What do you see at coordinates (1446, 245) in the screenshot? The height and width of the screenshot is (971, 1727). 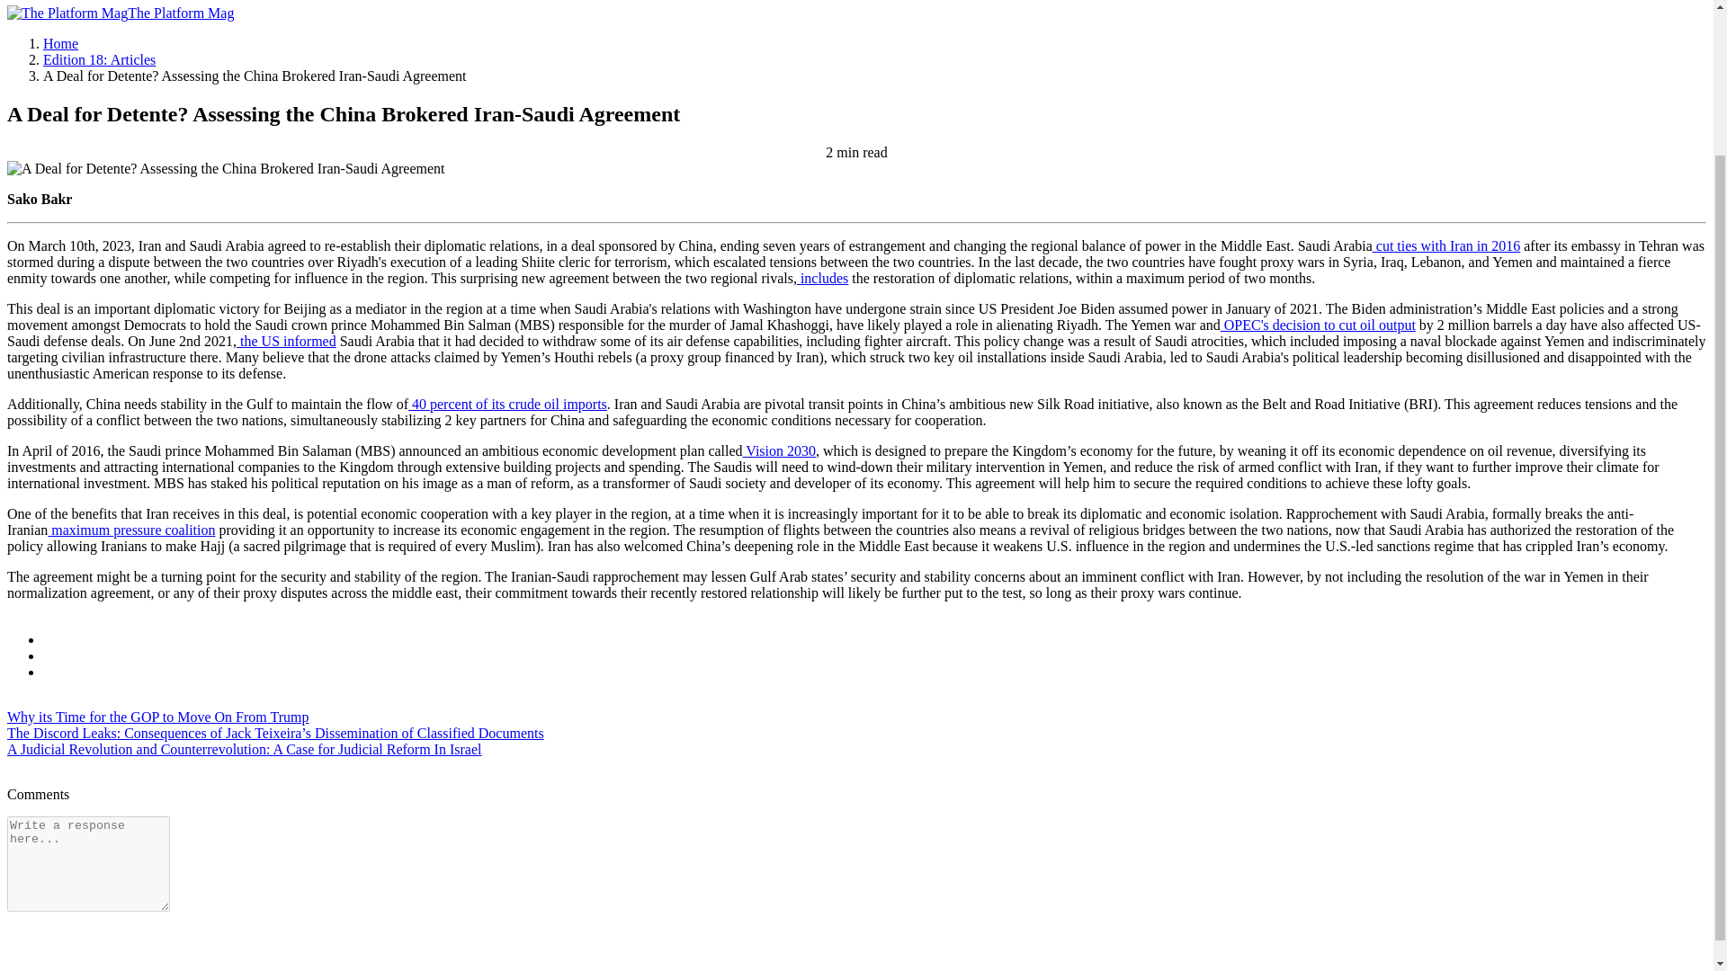 I see ` cut ties with Iran in 2016` at bounding box center [1446, 245].